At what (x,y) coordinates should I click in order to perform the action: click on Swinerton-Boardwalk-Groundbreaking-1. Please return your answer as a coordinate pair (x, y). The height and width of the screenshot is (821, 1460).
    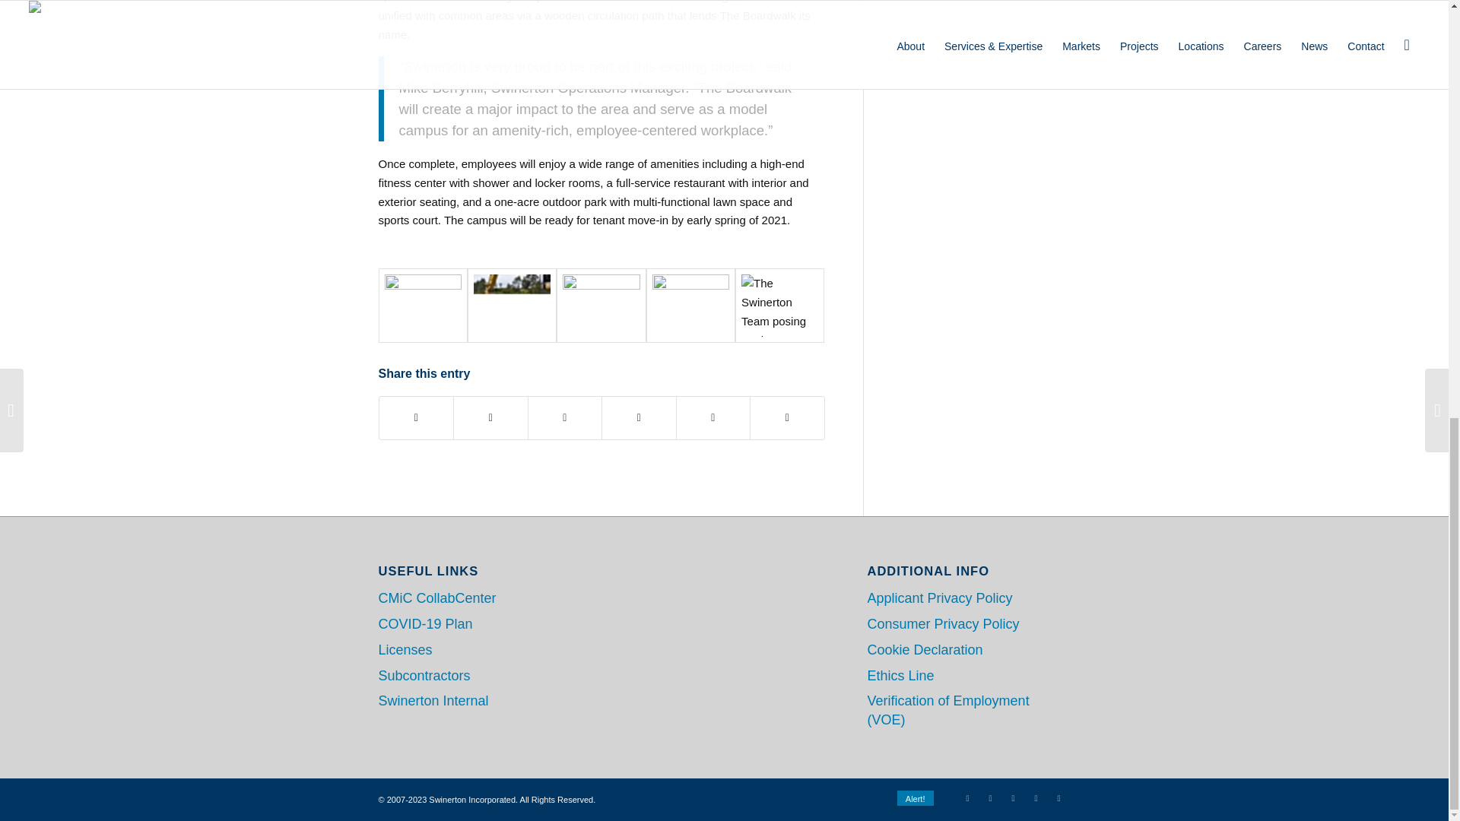
    Looking at the image, I should click on (511, 306).